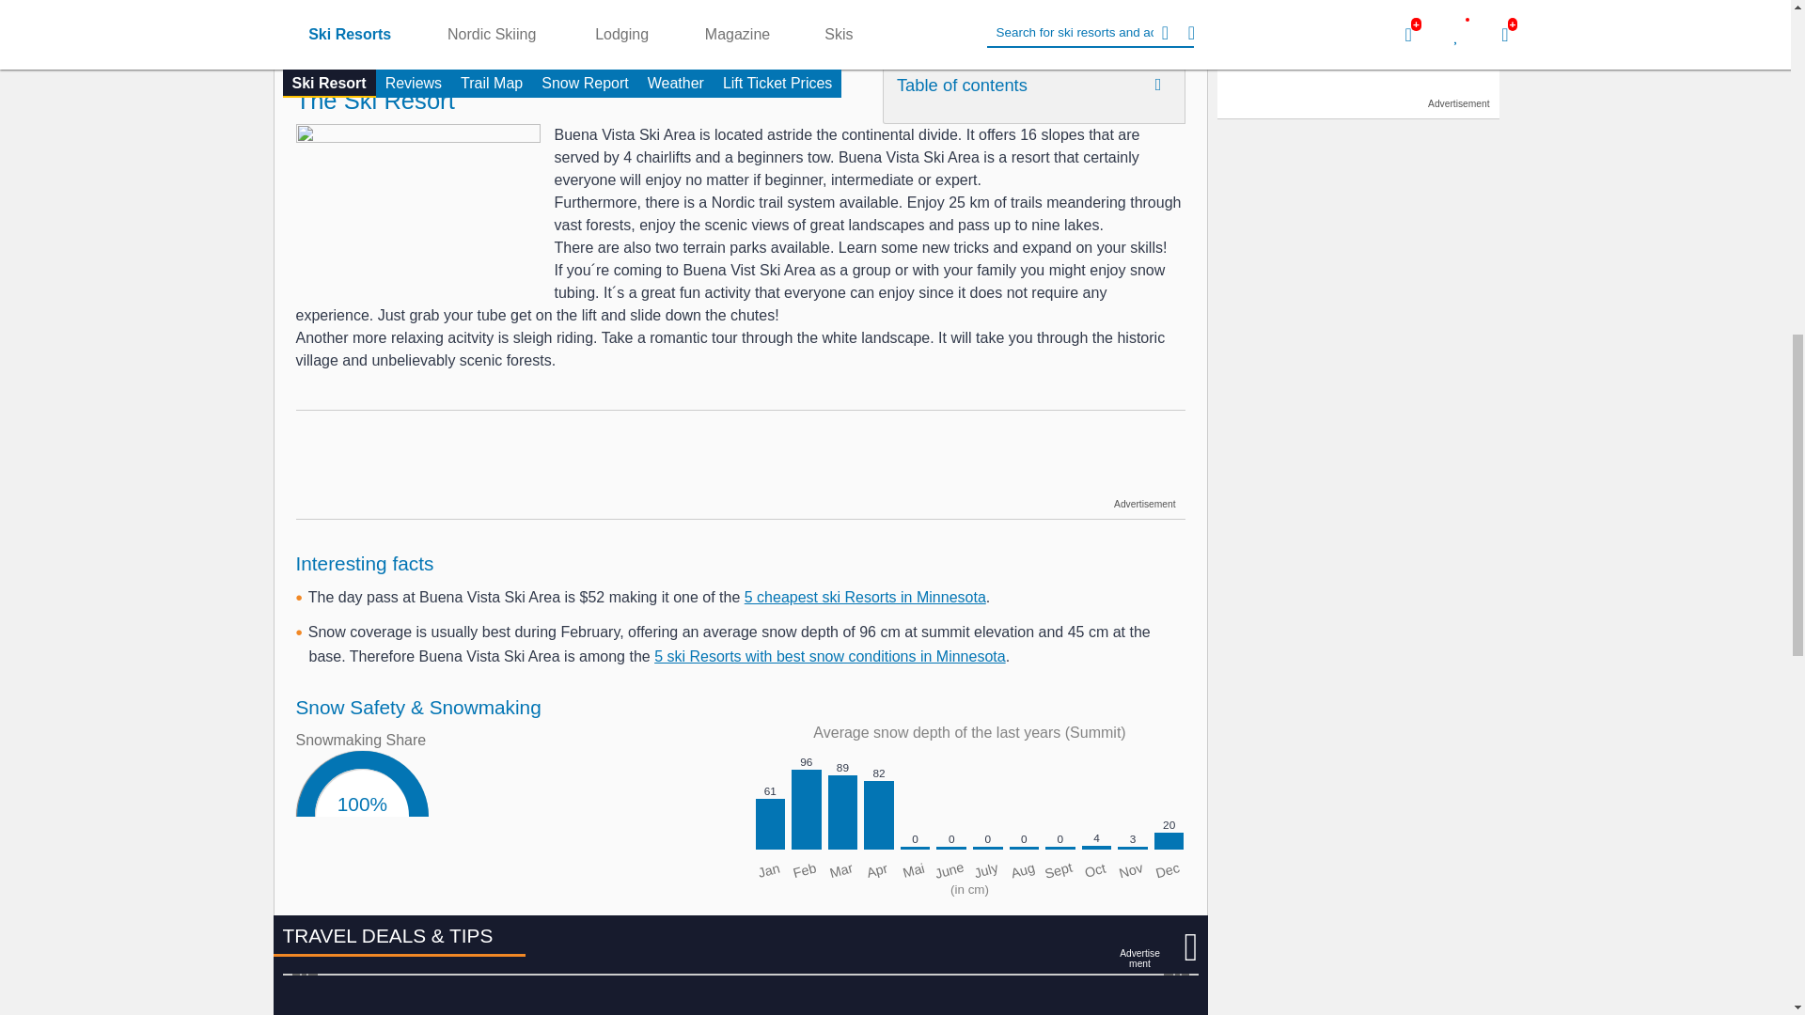 This screenshot has height=1015, width=1805. I want to click on Table of contents, so click(1034, 88).